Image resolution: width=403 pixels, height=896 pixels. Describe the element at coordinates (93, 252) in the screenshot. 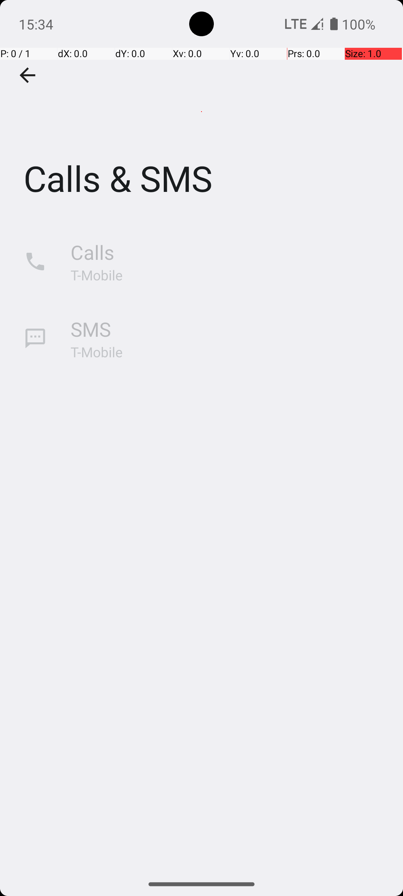

I see `Calls` at that location.